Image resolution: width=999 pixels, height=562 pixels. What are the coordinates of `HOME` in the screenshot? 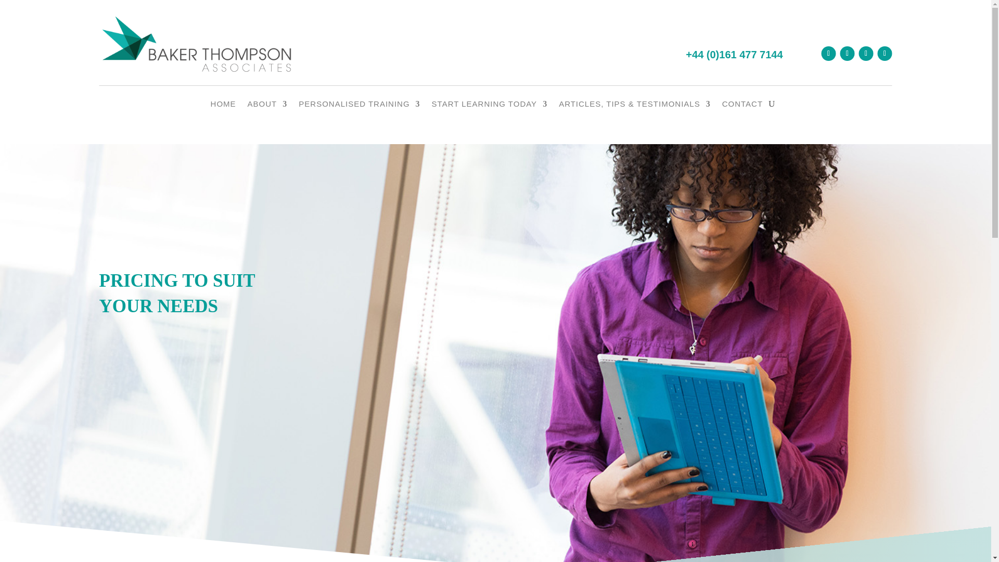 It's located at (223, 106).